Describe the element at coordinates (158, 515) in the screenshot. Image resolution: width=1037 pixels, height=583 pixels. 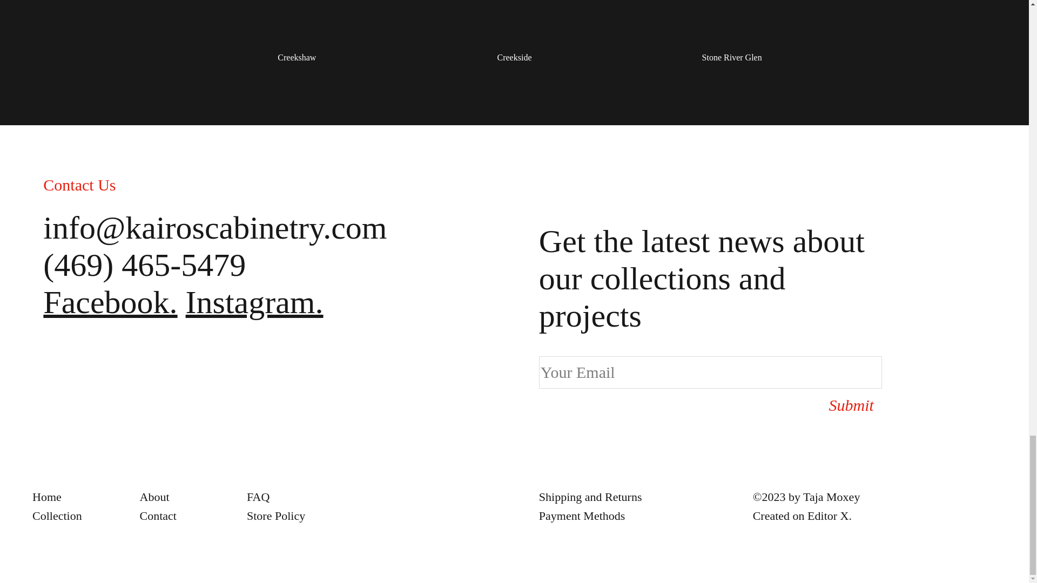
I see `Contact` at that location.